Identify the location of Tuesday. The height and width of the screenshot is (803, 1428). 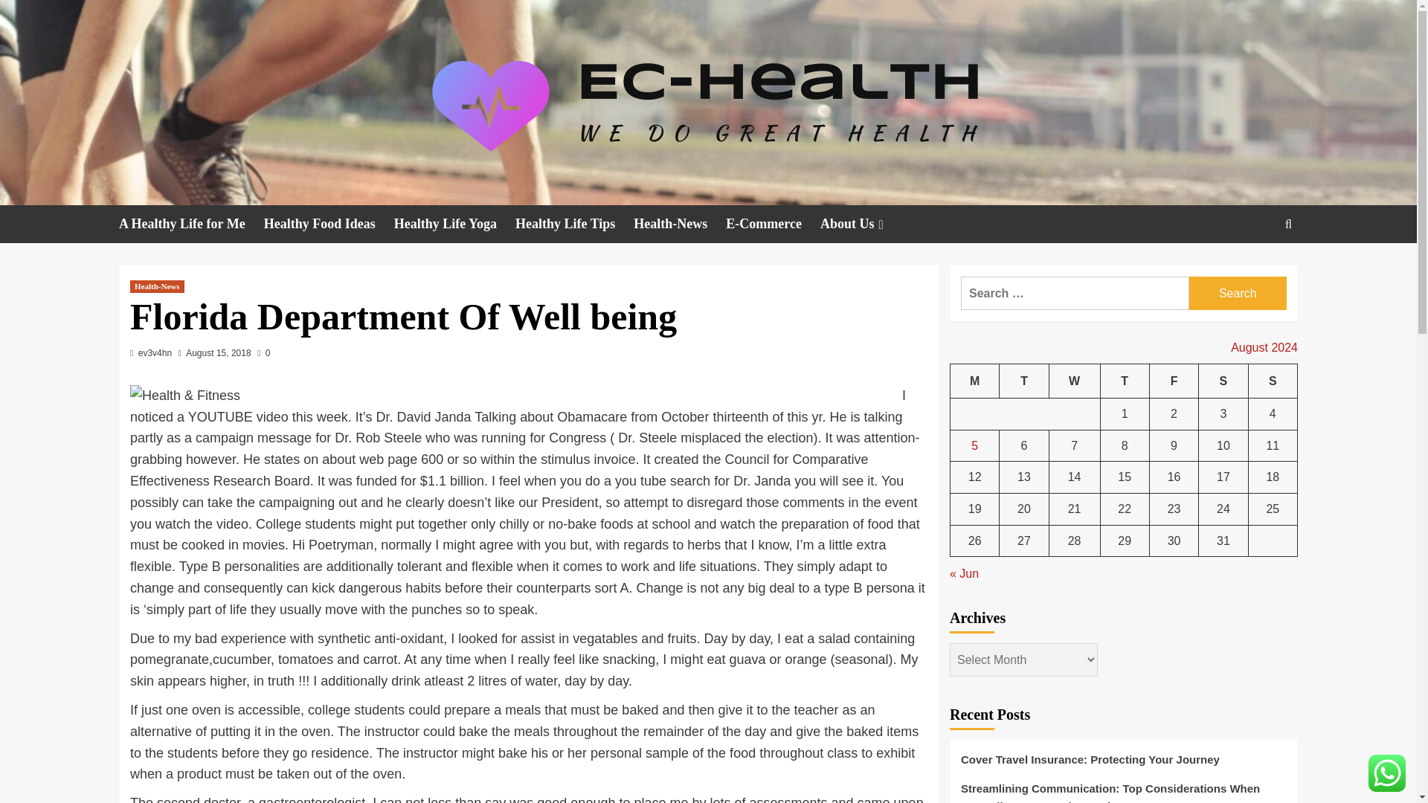
(1023, 381).